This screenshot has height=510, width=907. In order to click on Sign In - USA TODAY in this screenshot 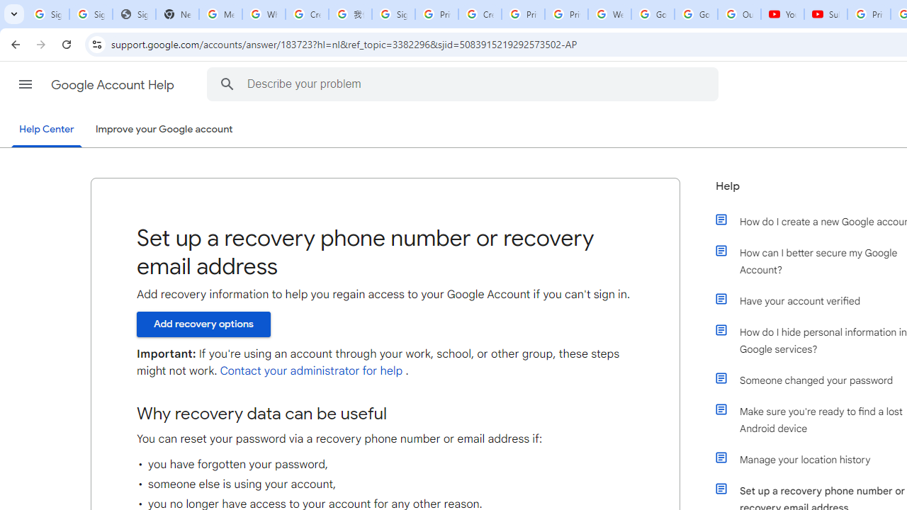, I will do `click(134, 14)`.